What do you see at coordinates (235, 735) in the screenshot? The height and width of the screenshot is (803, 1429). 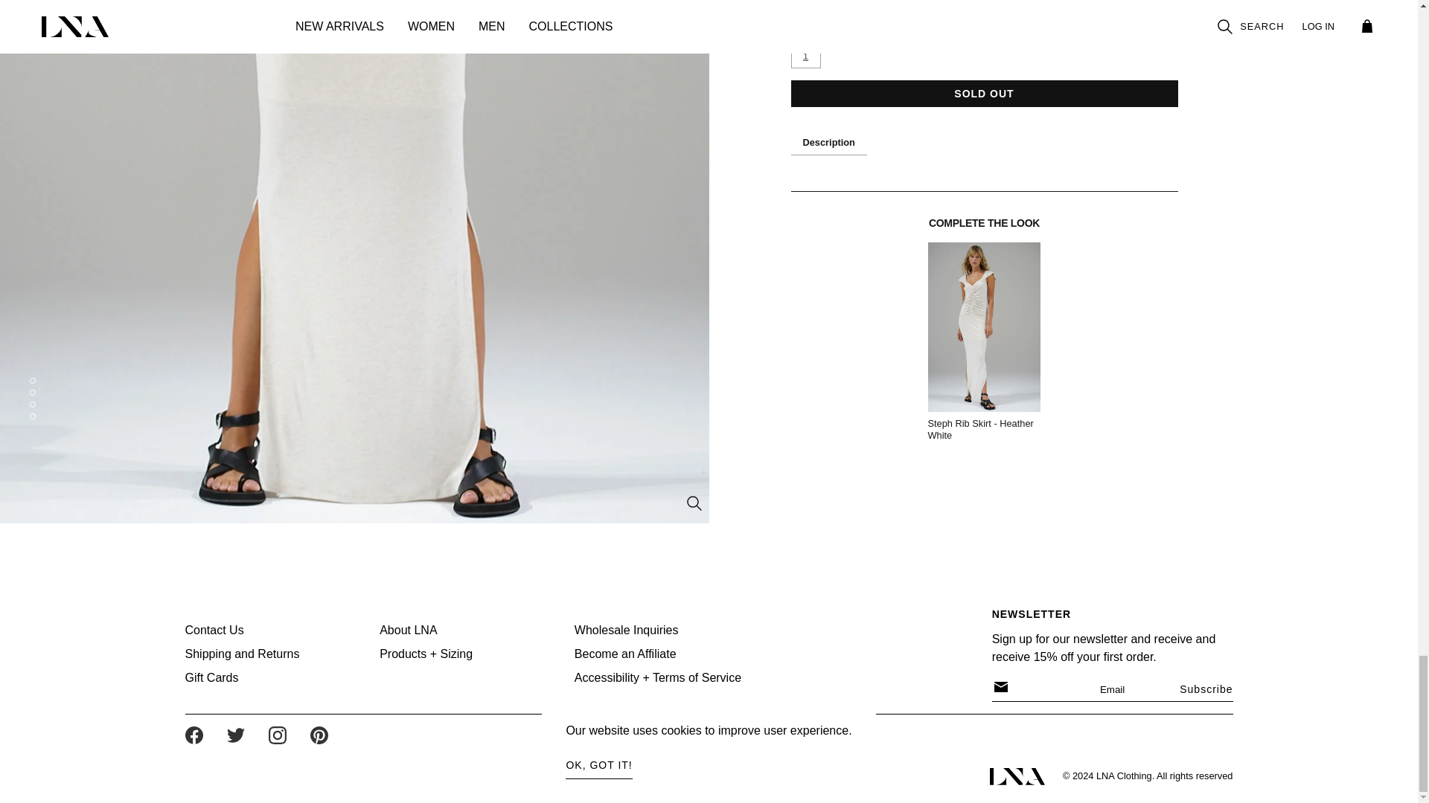 I see `Twitter` at bounding box center [235, 735].